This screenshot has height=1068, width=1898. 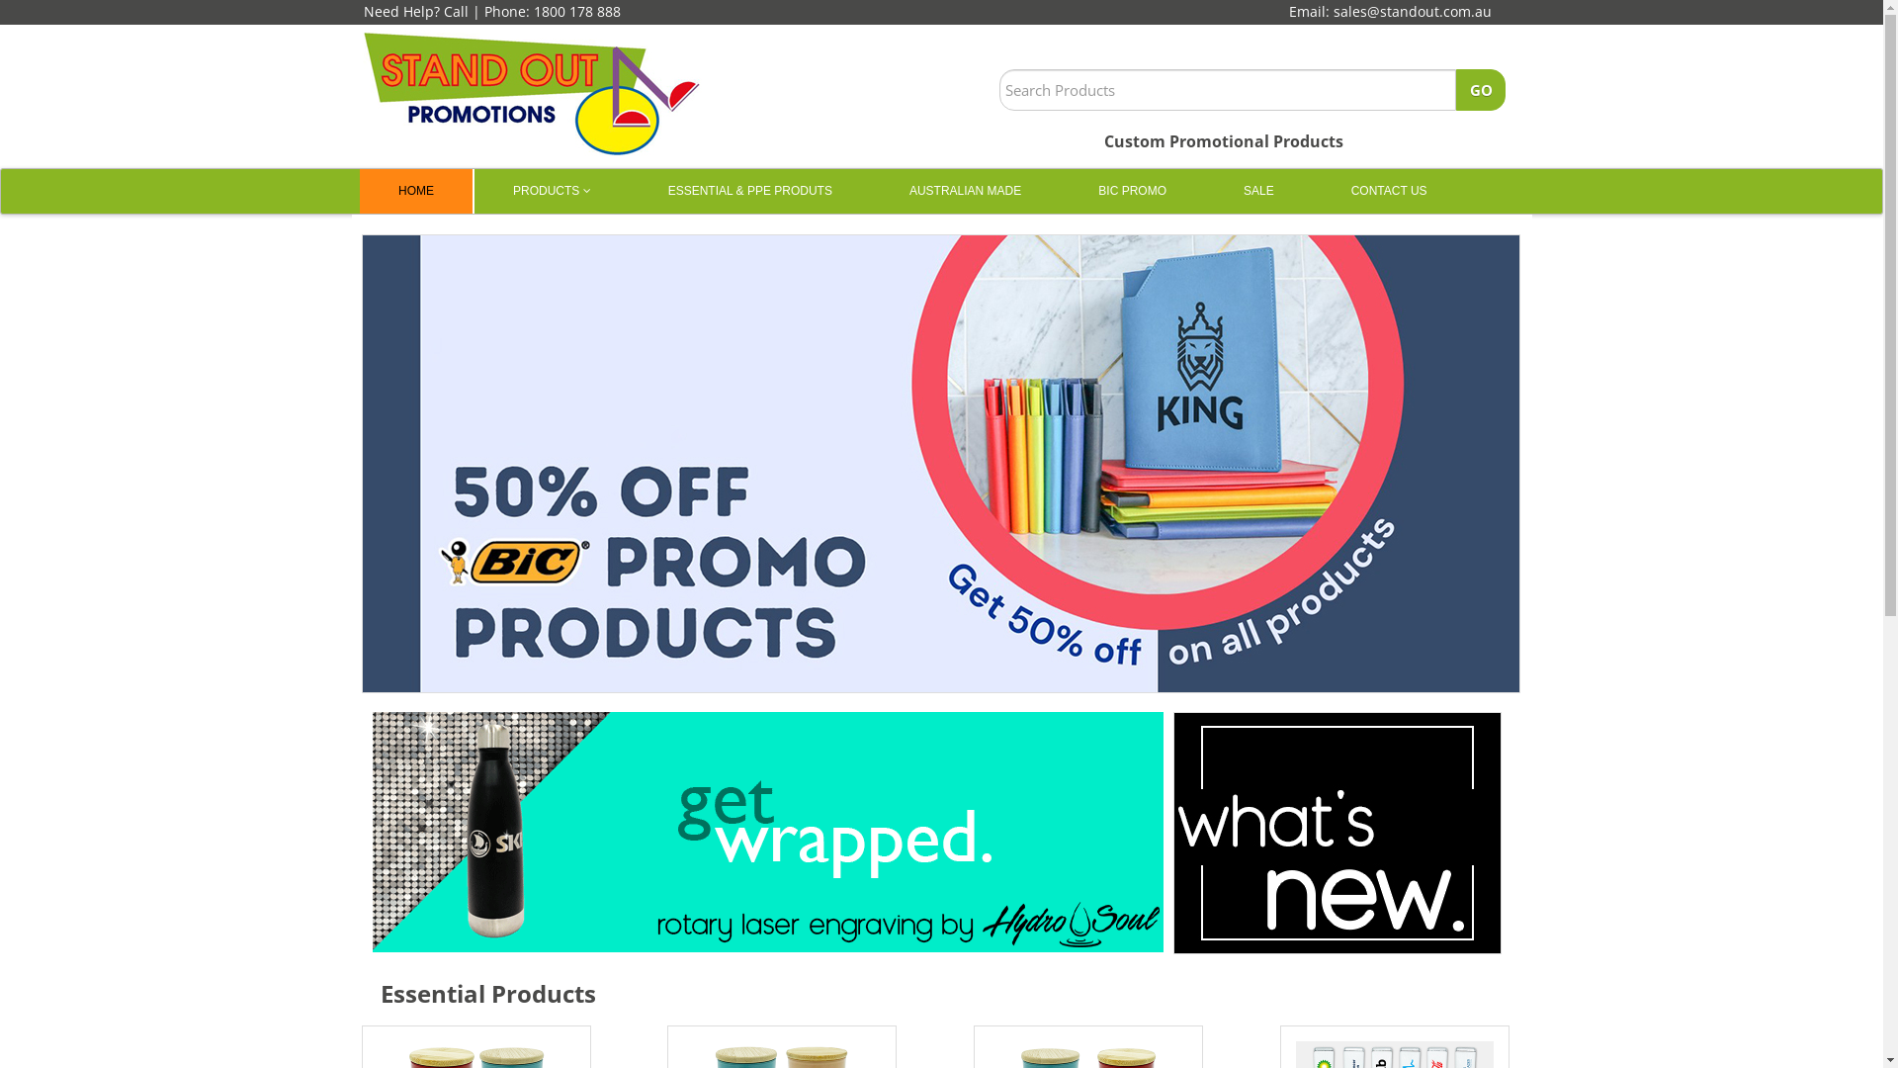 What do you see at coordinates (552, 192) in the screenshot?
I see `PRODUCTS` at bounding box center [552, 192].